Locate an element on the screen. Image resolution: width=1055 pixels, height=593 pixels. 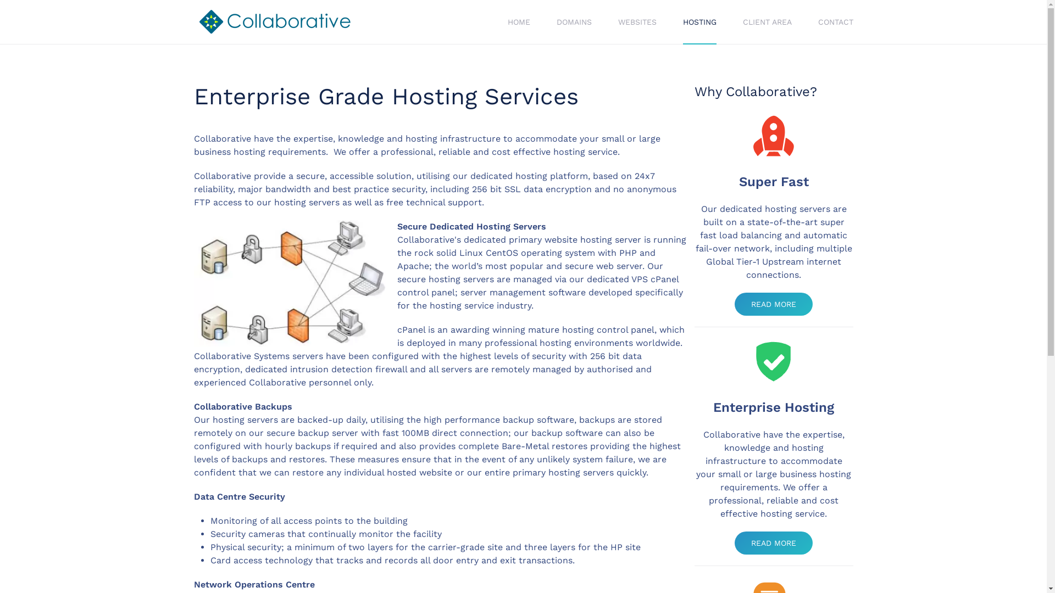
HOSTING is located at coordinates (699, 22).